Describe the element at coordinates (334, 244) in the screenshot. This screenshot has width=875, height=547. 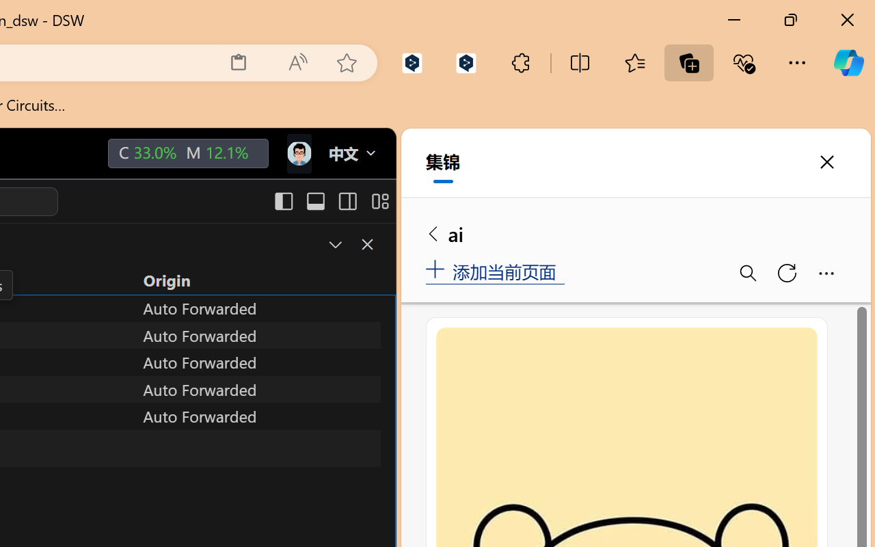
I see `Restore Panel Size` at that location.